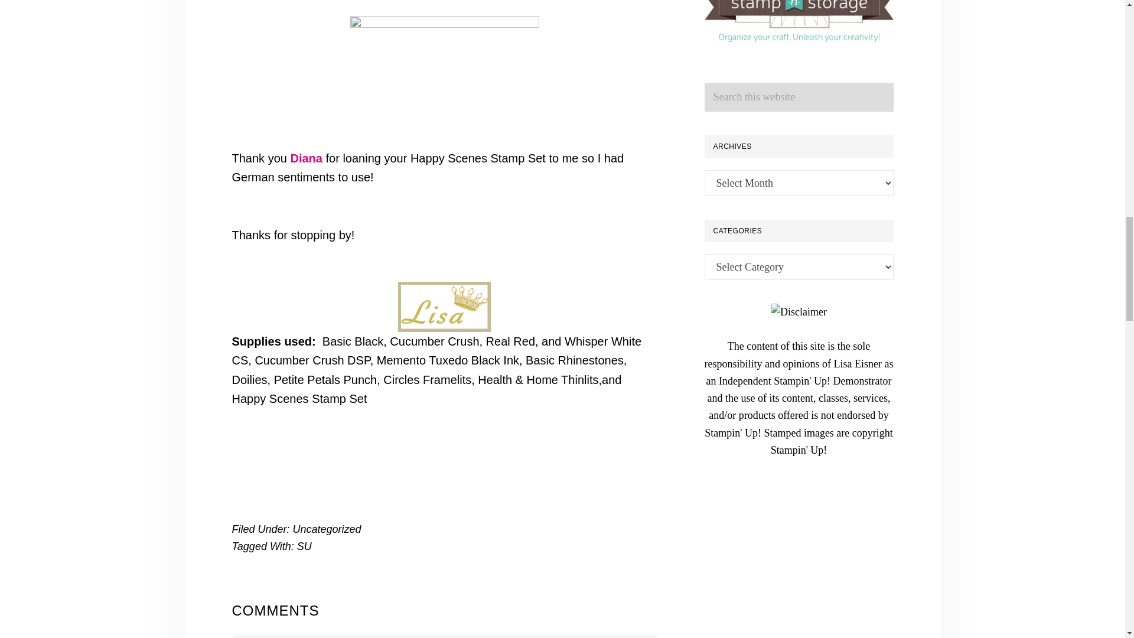  What do you see at coordinates (327, 529) in the screenshot?
I see `Uncategorized` at bounding box center [327, 529].